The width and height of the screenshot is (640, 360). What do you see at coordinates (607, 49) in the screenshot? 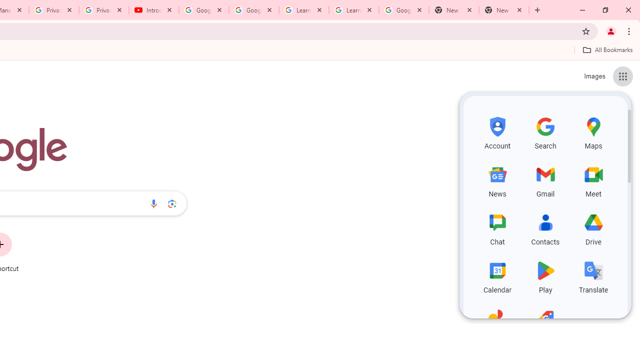
I see `All Bookmarks` at bounding box center [607, 49].